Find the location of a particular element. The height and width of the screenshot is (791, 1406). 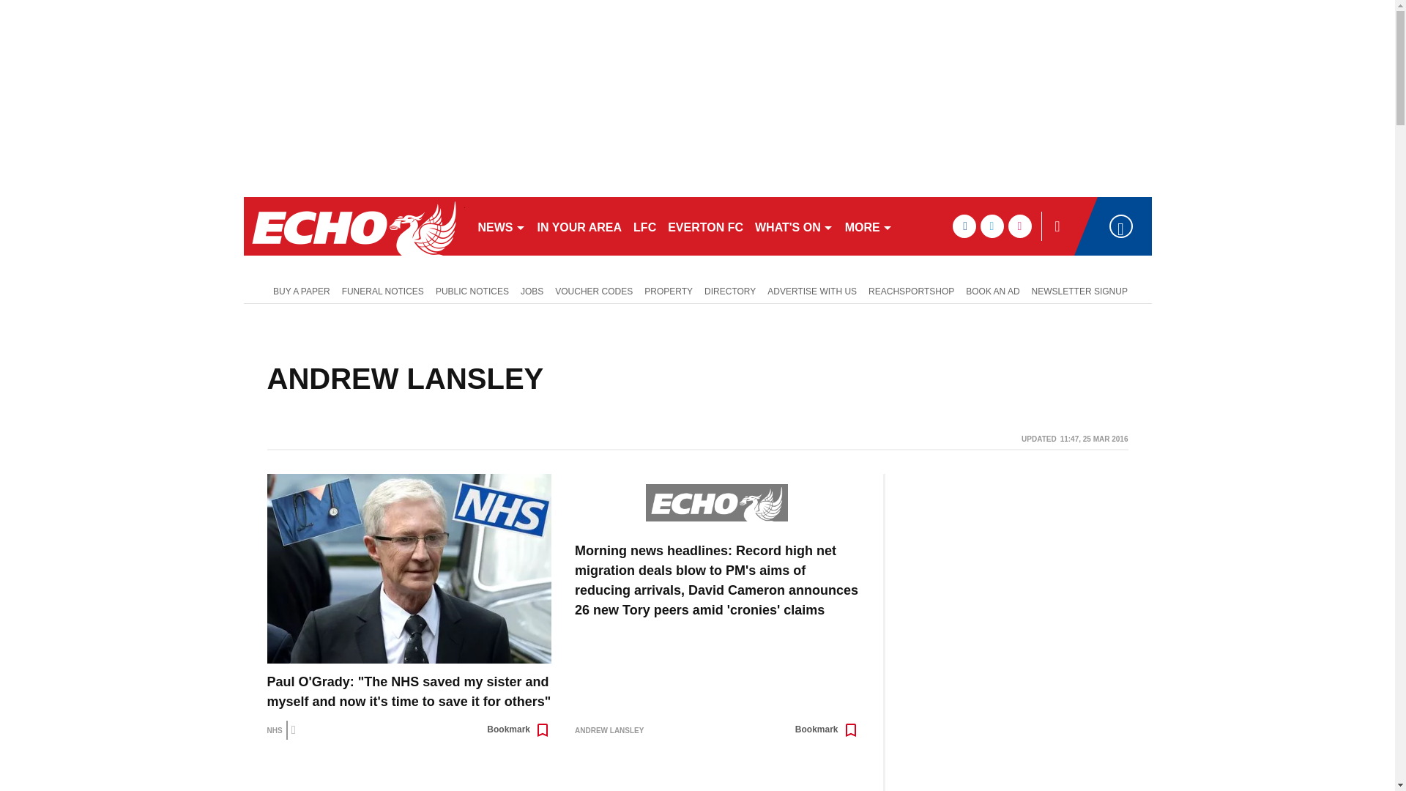

WHAT'S ON is located at coordinates (794, 226).